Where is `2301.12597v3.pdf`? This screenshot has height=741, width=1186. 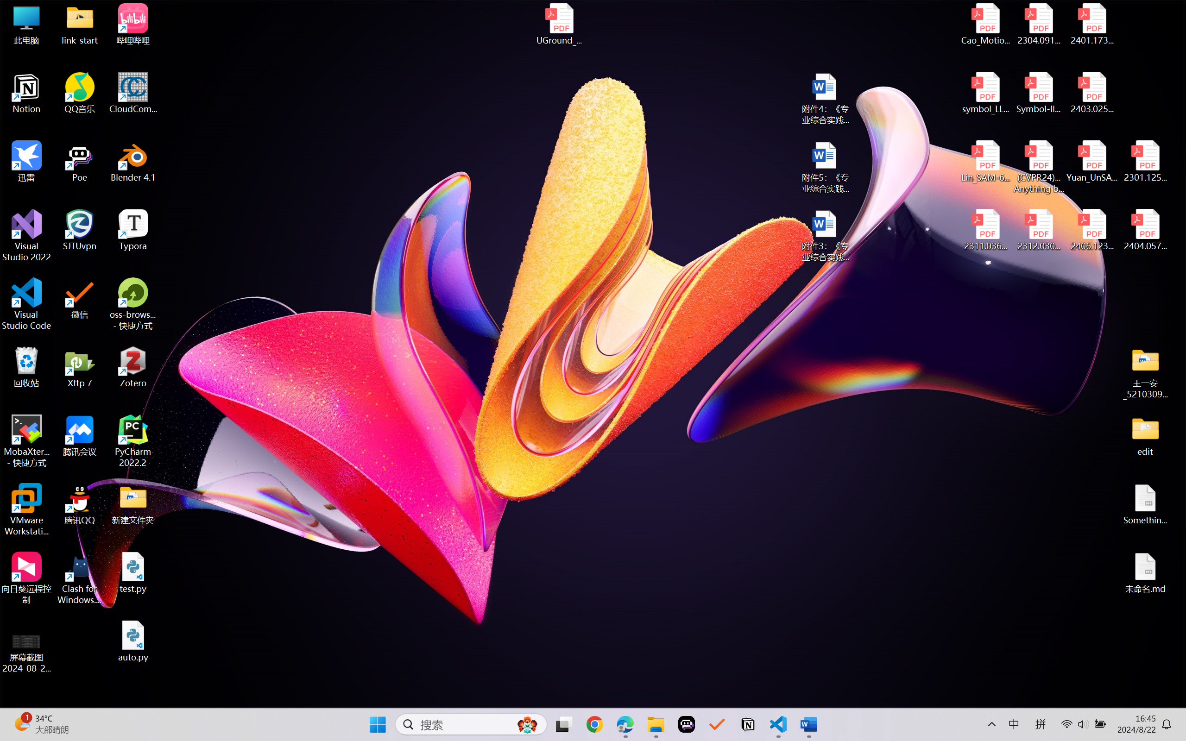 2301.12597v3.pdf is located at coordinates (1145, 161).